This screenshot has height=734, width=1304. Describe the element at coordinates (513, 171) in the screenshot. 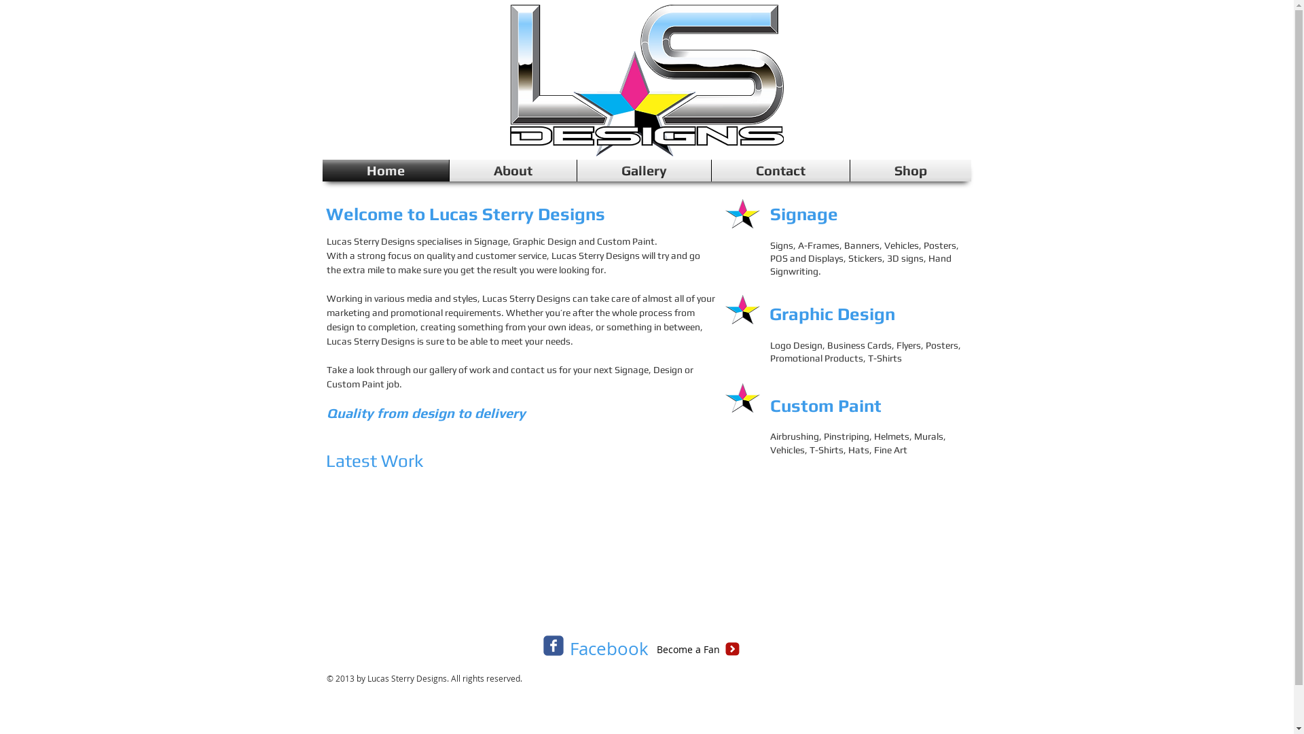

I see `About` at that location.